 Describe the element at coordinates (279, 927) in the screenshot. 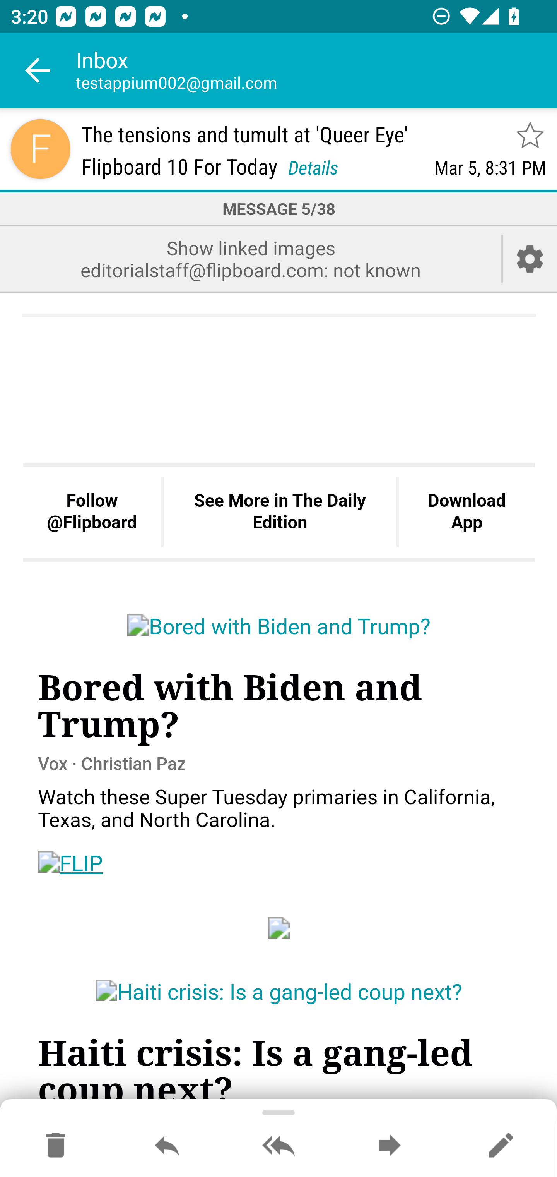

I see `data:` at that location.